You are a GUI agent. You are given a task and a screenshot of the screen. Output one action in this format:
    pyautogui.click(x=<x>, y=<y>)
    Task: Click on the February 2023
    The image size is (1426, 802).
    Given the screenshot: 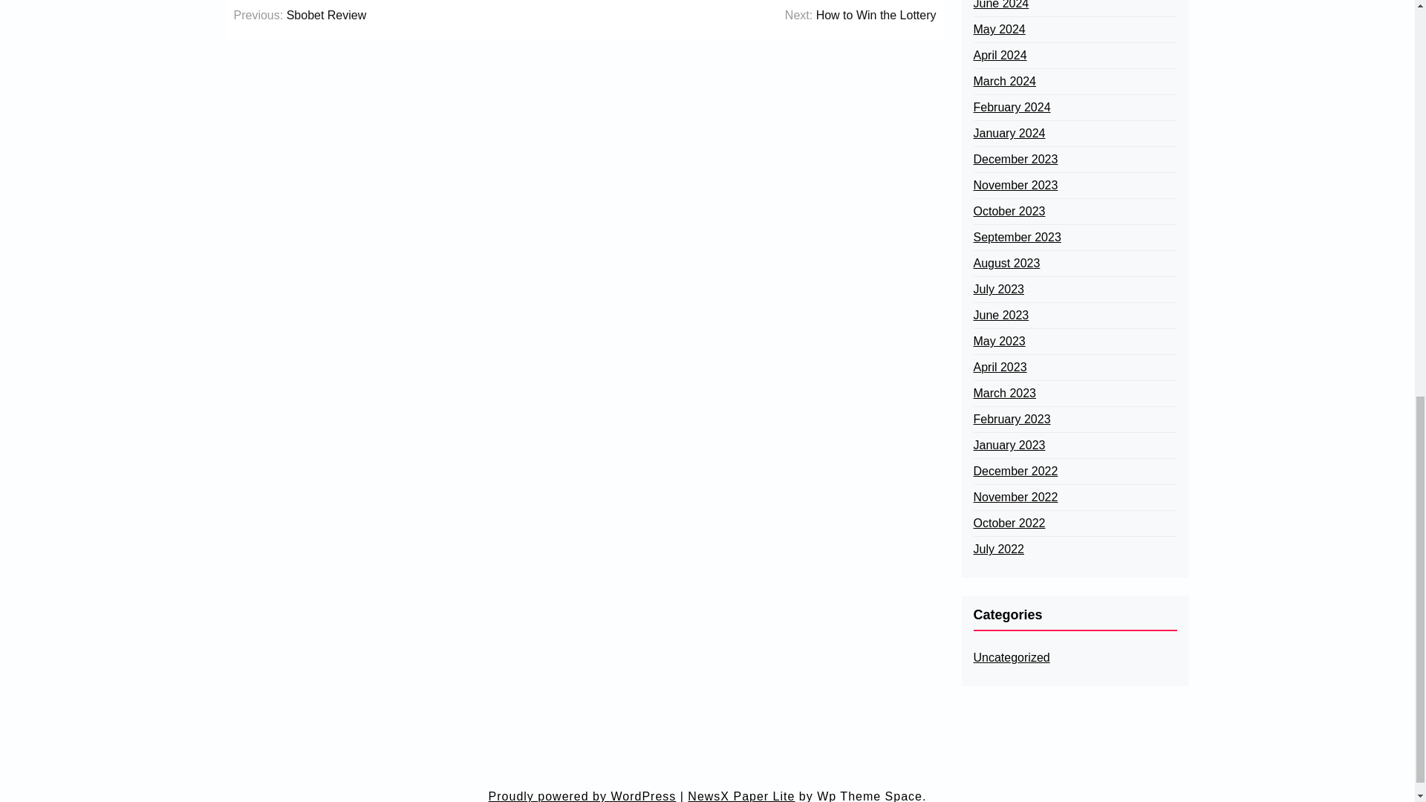 What is the action you would take?
    pyautogui.click(x=1011, y=419)
    